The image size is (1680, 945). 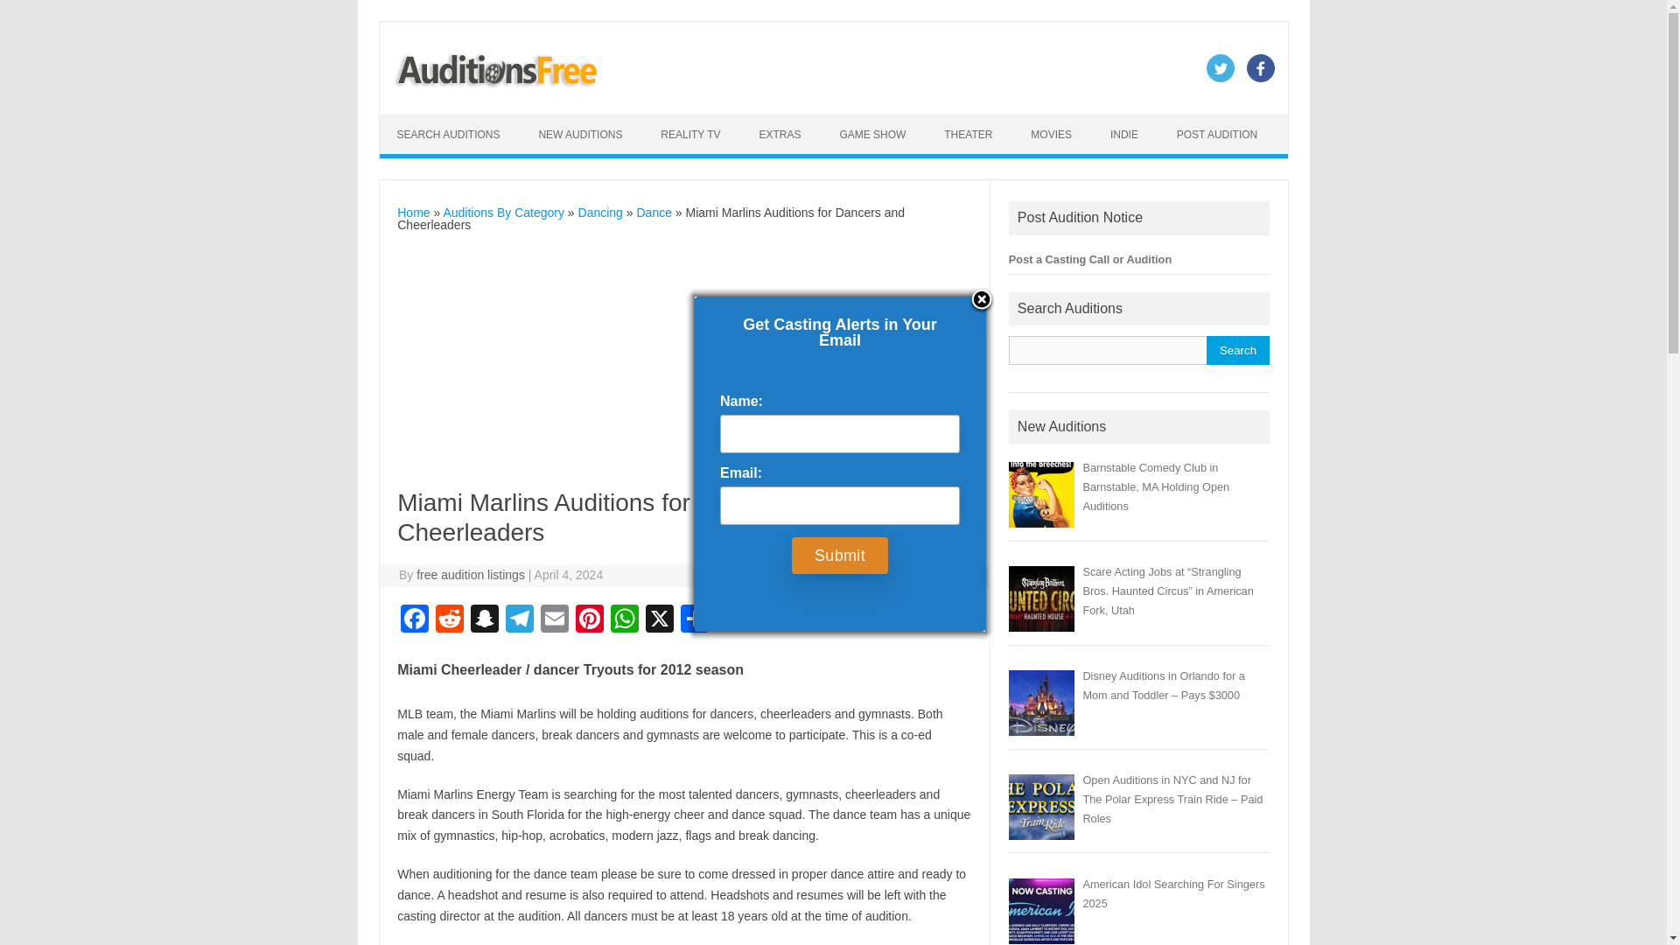 What do you see at coordinates (590, 620) in the screenshot?
I see `Pinterest` at bounding box center [590, 620].